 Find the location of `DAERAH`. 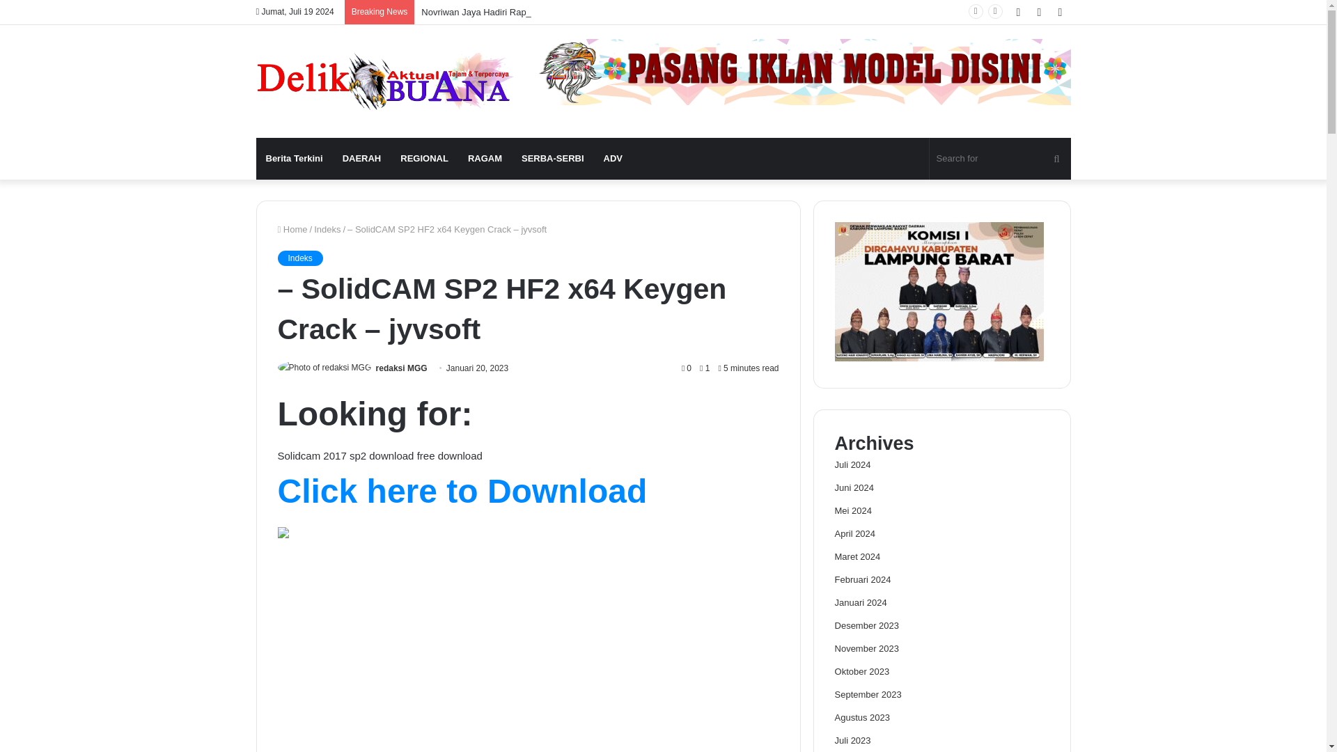

DAERAH is located at coordinates (362, 159).